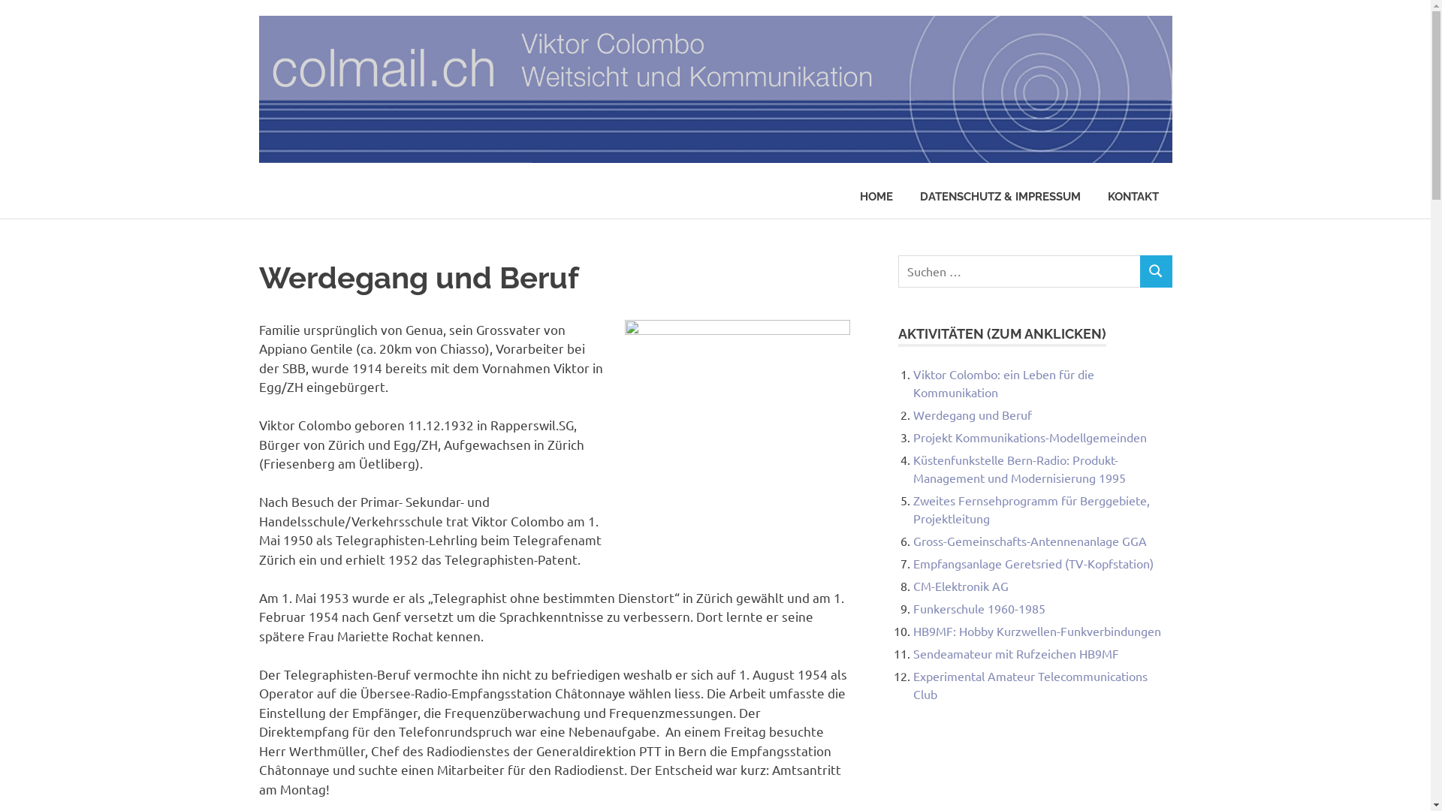  I want to click on Experimental Amateur Telecommunications Club, so click(1030, 685).